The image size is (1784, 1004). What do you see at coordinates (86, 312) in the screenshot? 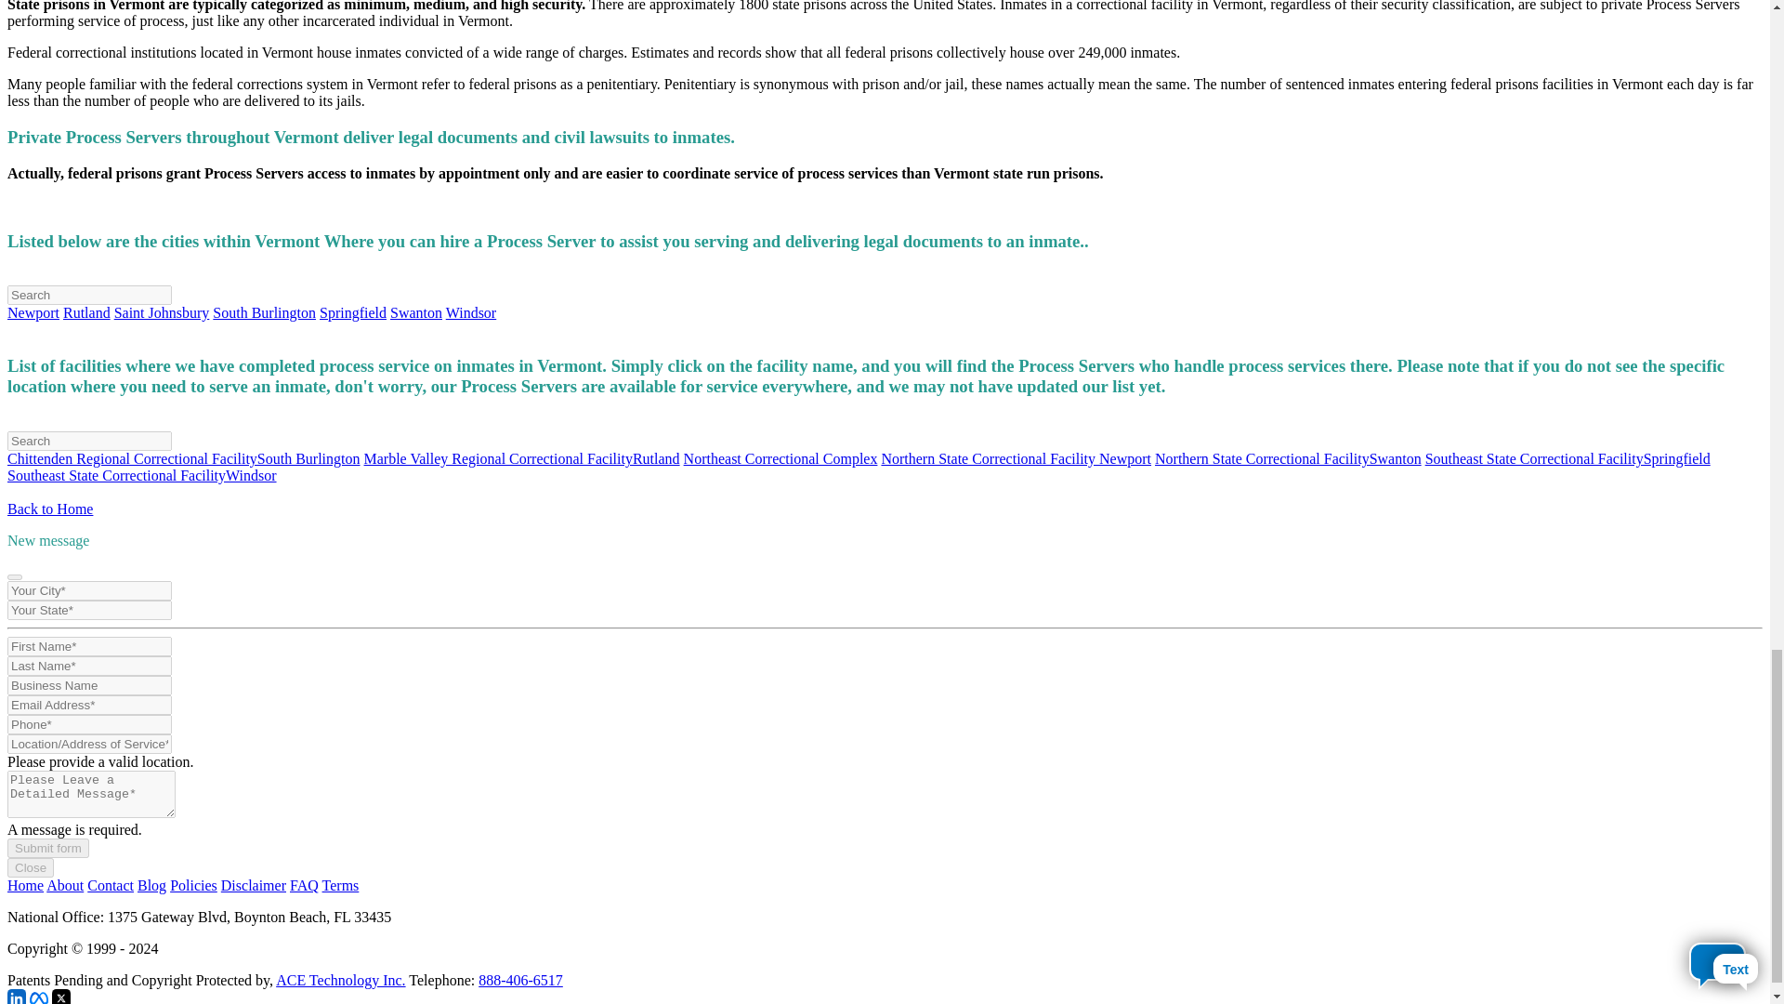
I see `Rutland` at bounding box center [86, 312].